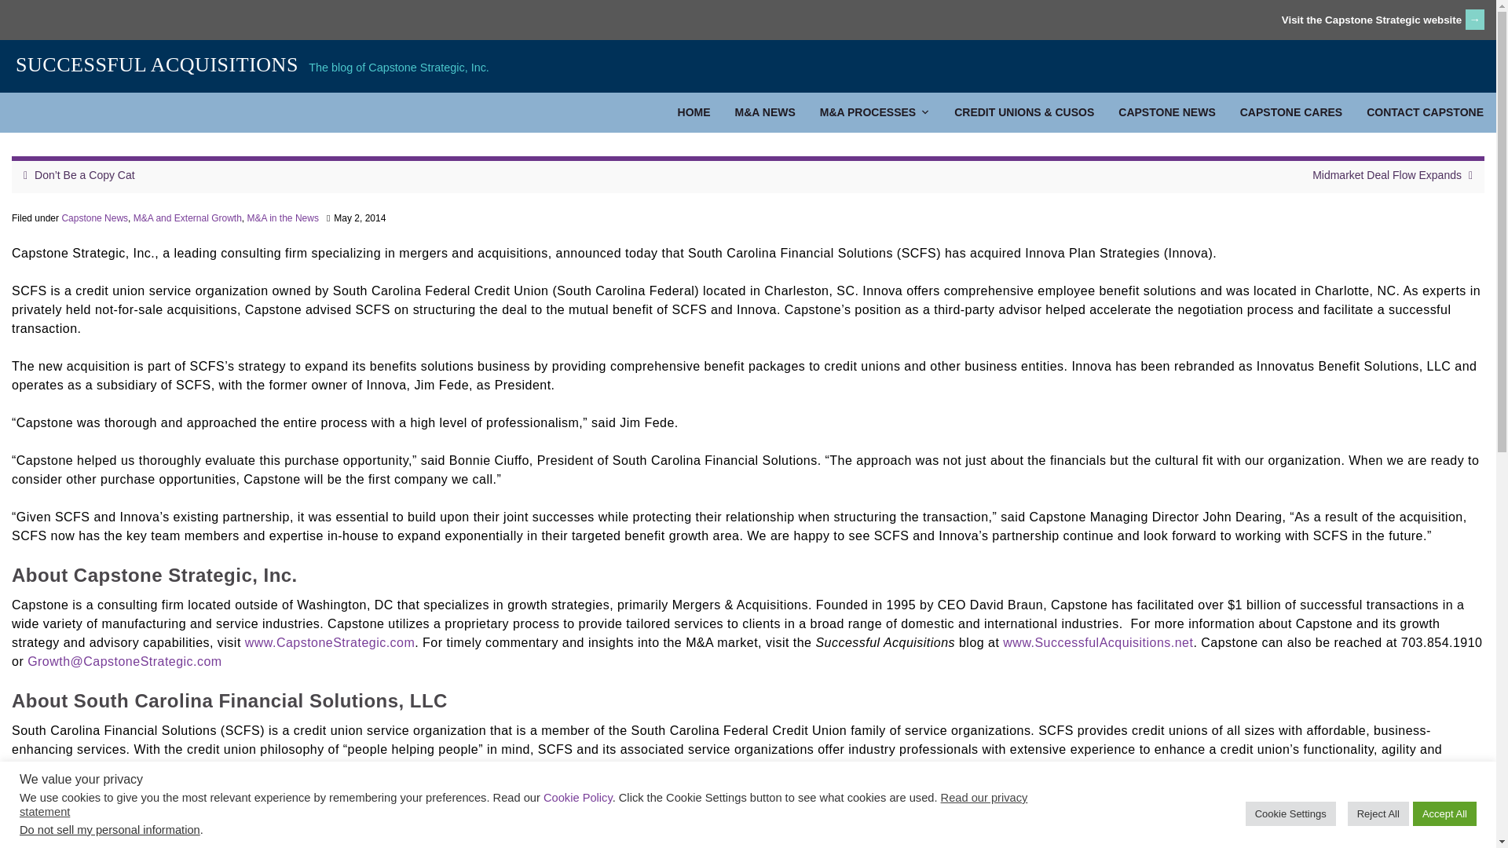 This screenshot has height=848, width=1508. I want to click on 2014-05-02T08:51:18-04:00, so click(360, 218).